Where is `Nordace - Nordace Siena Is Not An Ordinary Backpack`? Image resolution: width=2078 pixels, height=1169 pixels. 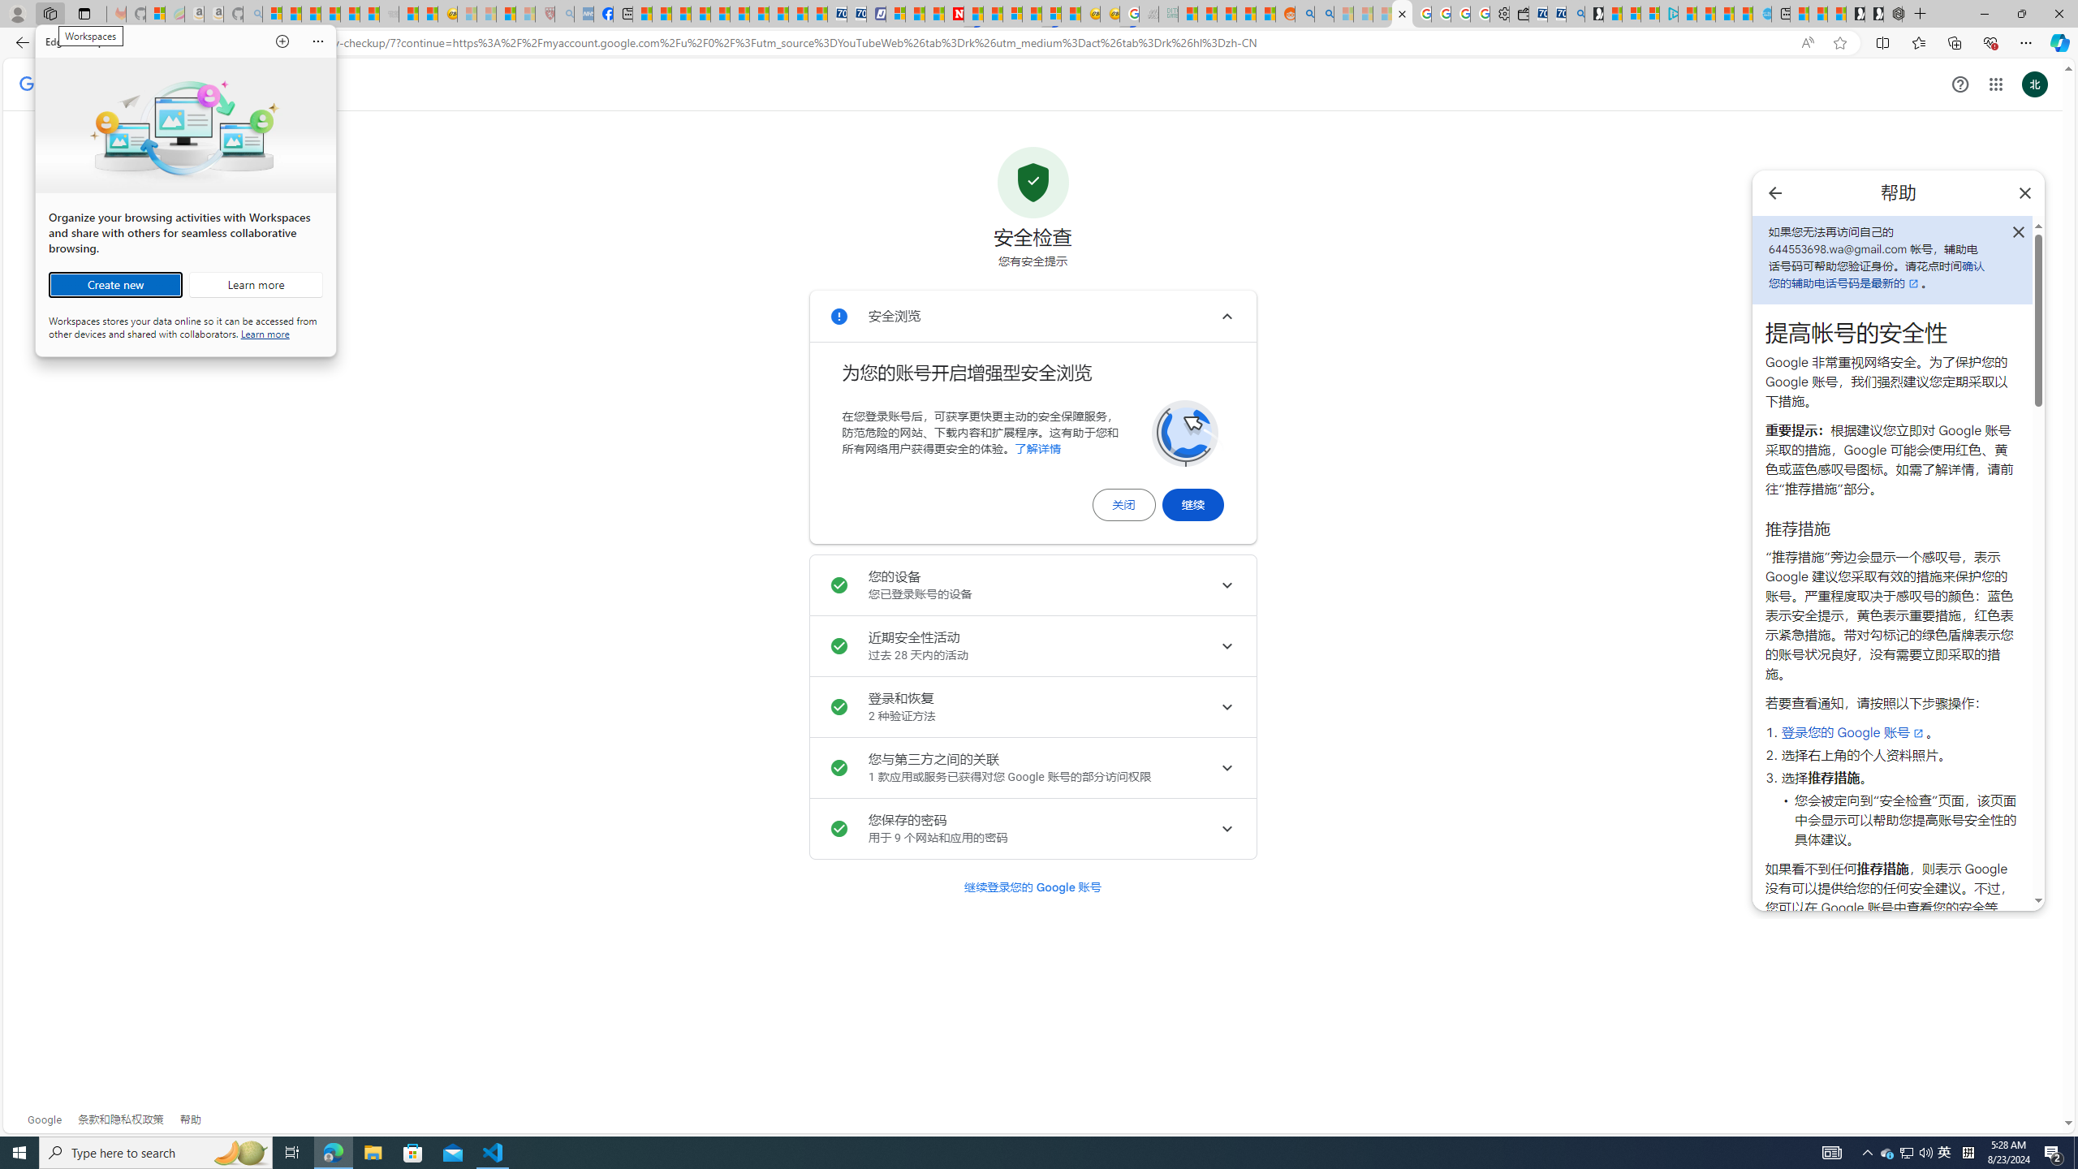
Nordace - Nordace Siena Is Not An Ordinary Backpack is located at coordinates (1893, 14).